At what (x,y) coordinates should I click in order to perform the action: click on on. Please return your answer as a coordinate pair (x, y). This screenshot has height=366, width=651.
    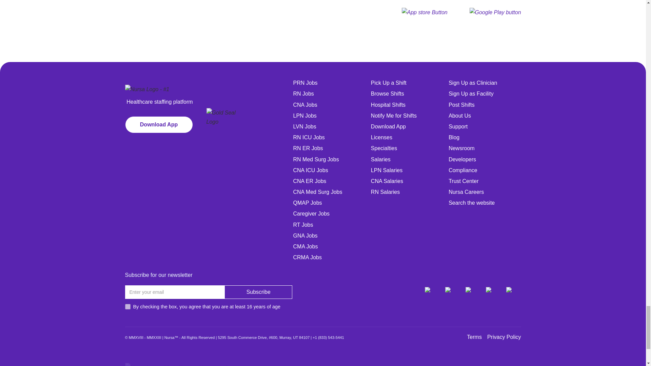
    Looking at the image, I should click on (127, 306).